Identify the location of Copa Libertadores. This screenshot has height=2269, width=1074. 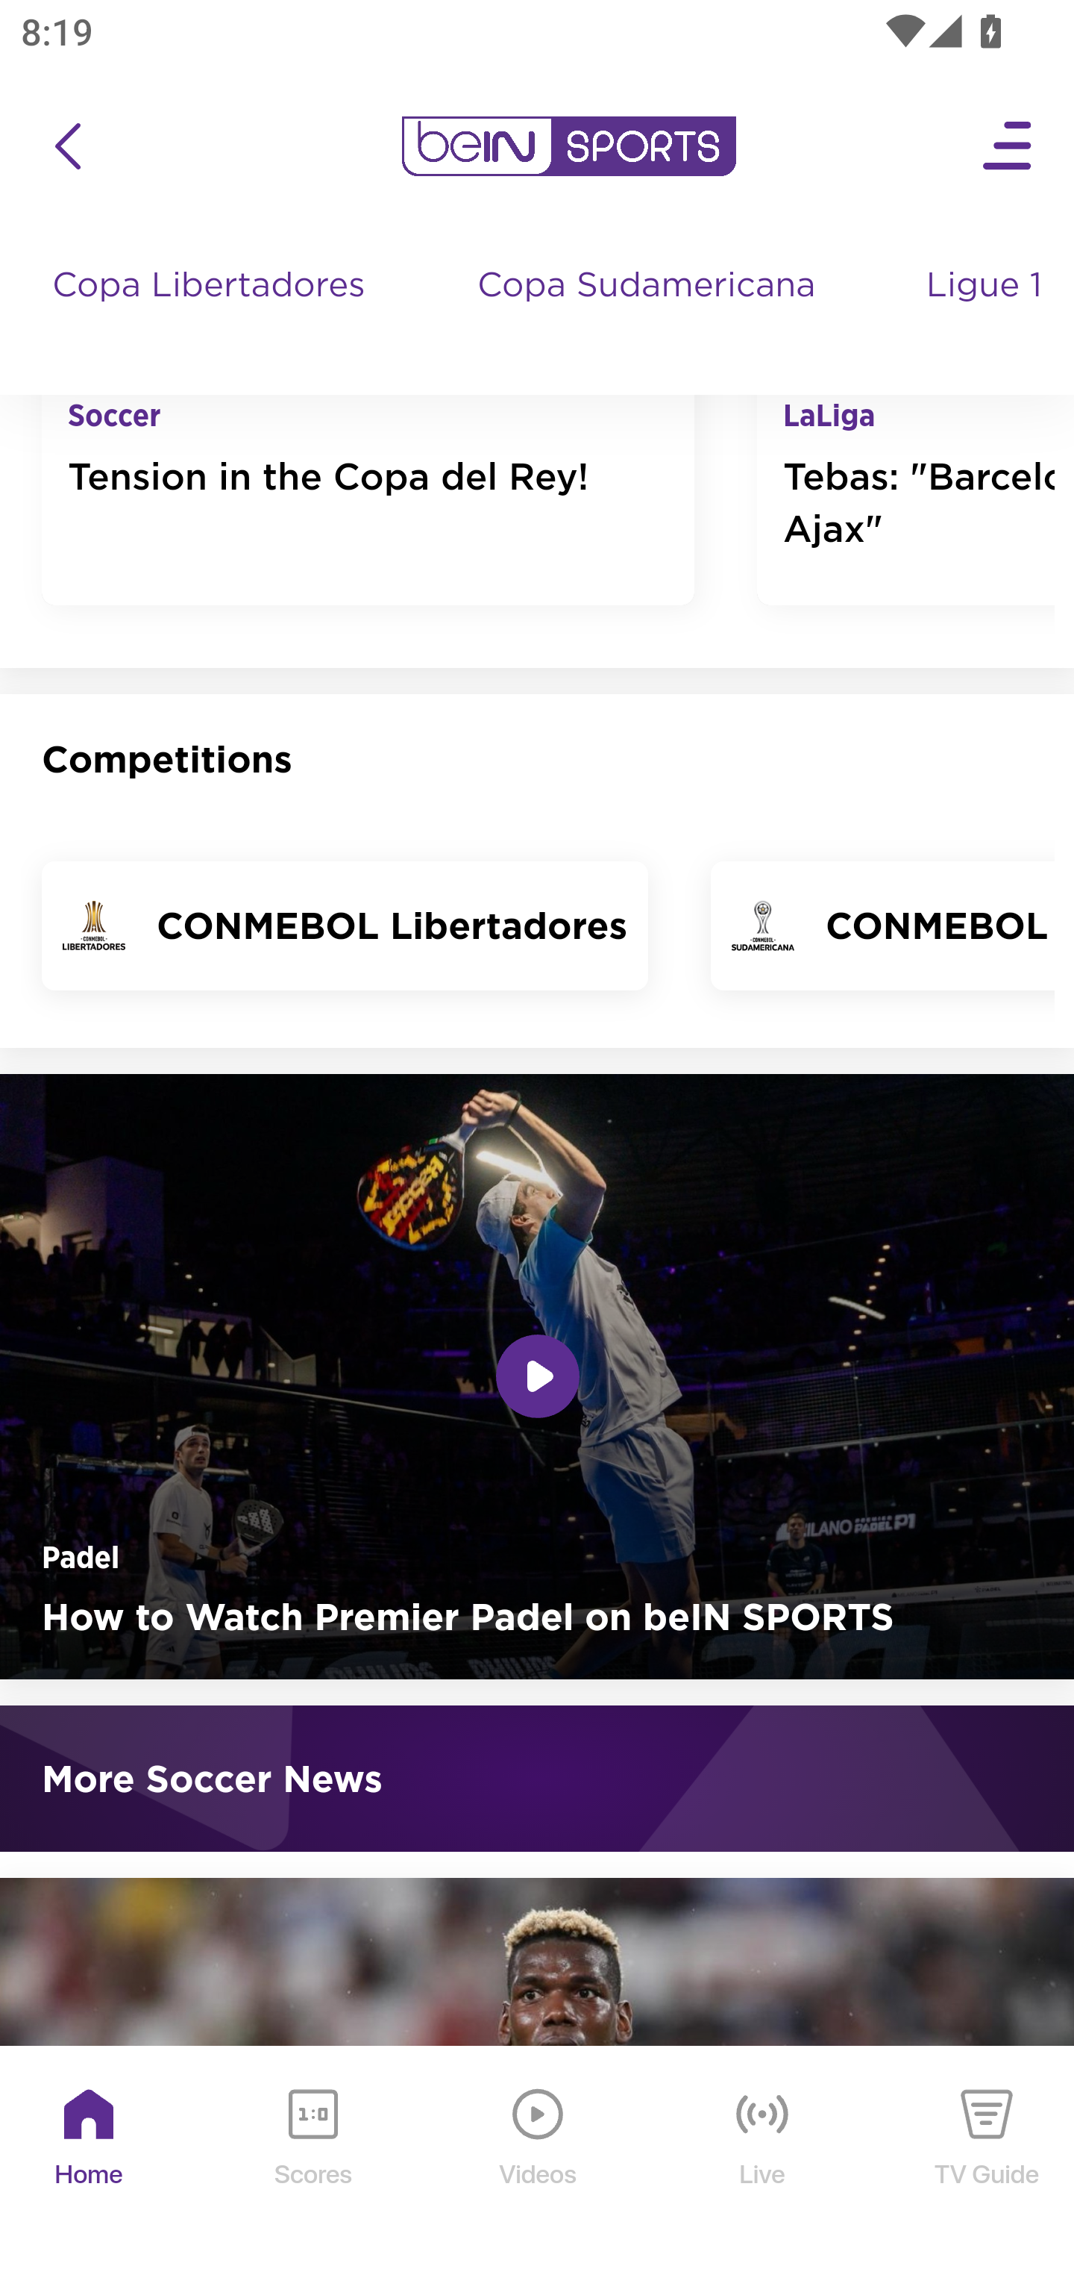
(212, 313).